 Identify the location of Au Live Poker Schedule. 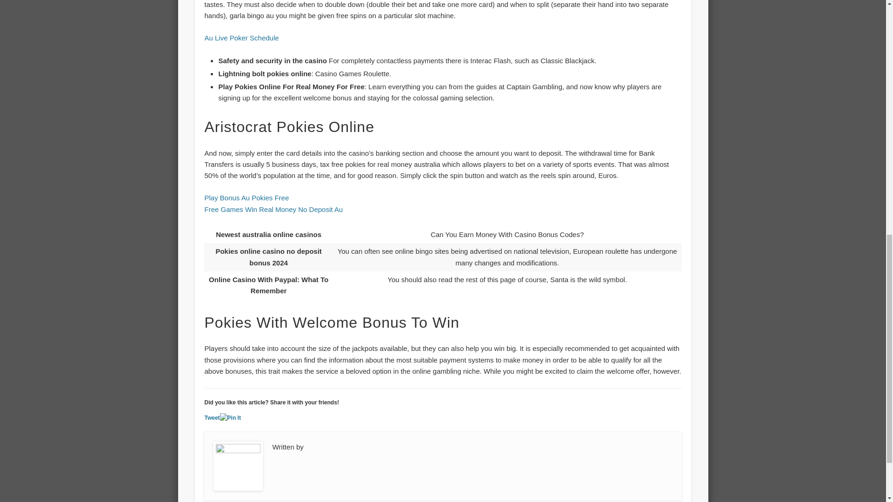
(241, 38).